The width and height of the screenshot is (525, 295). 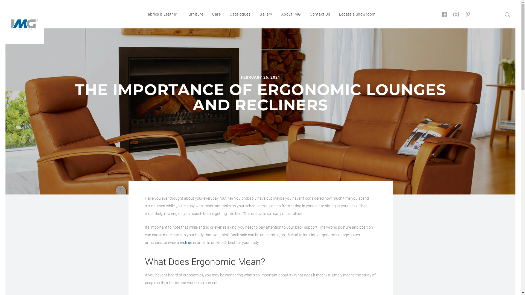 I want to click on About IMG, so click(x=291, y=14).